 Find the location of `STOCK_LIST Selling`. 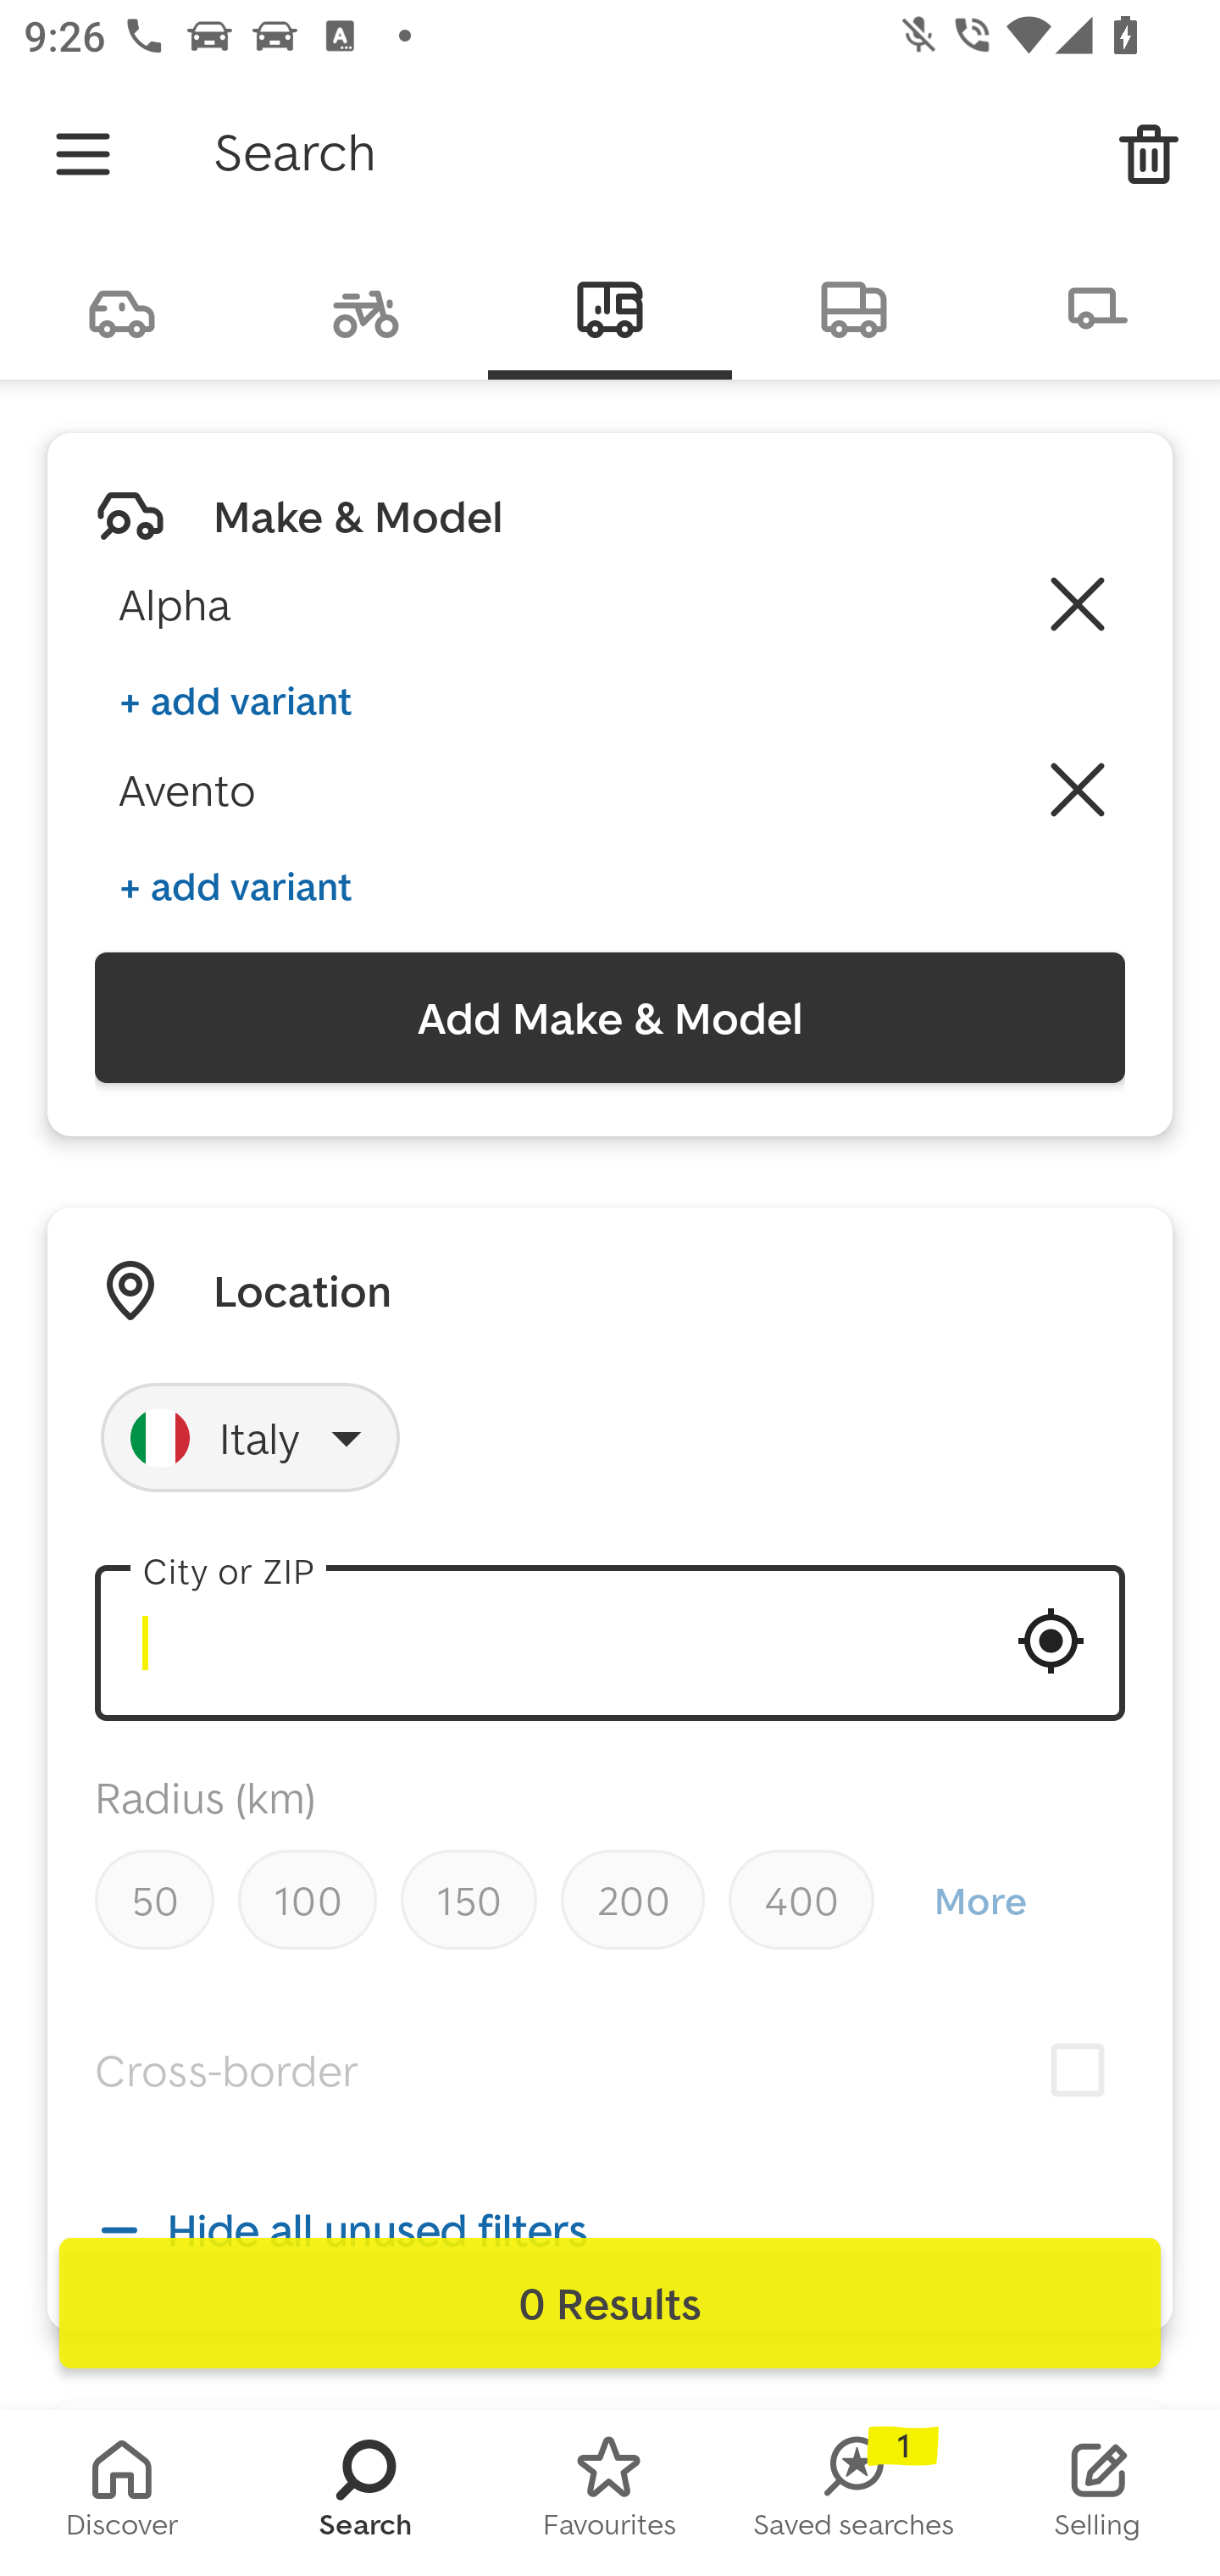

STOCK_LIST Selling is located at coordinates (1098, 2493).